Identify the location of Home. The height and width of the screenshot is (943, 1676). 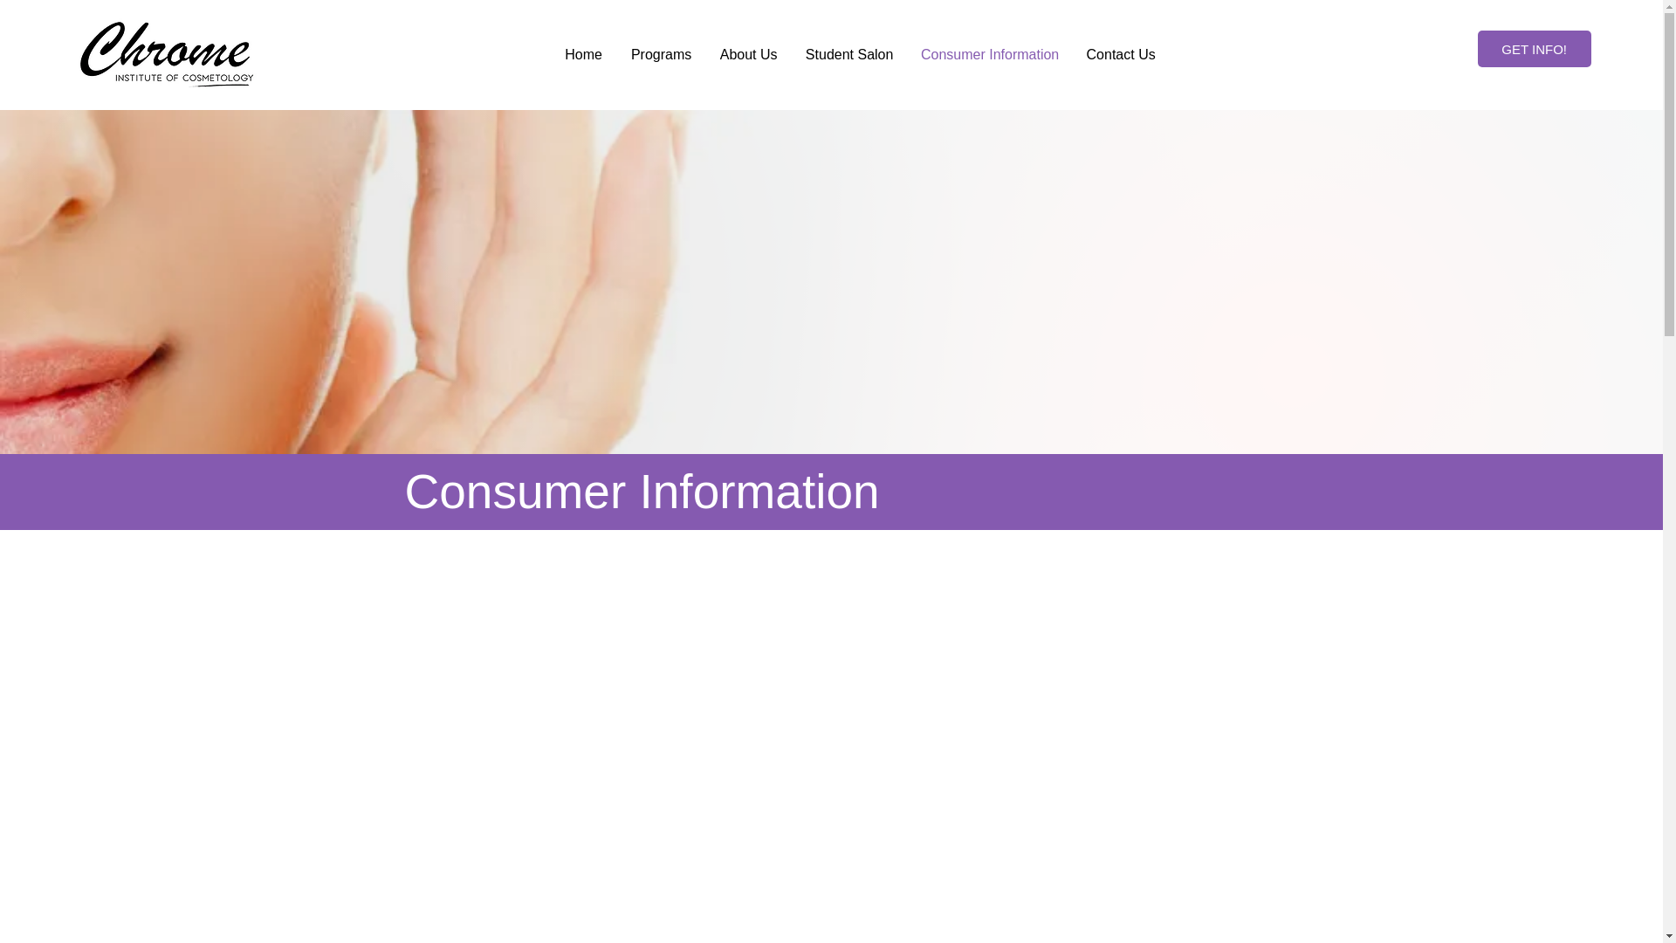
(583, 55).